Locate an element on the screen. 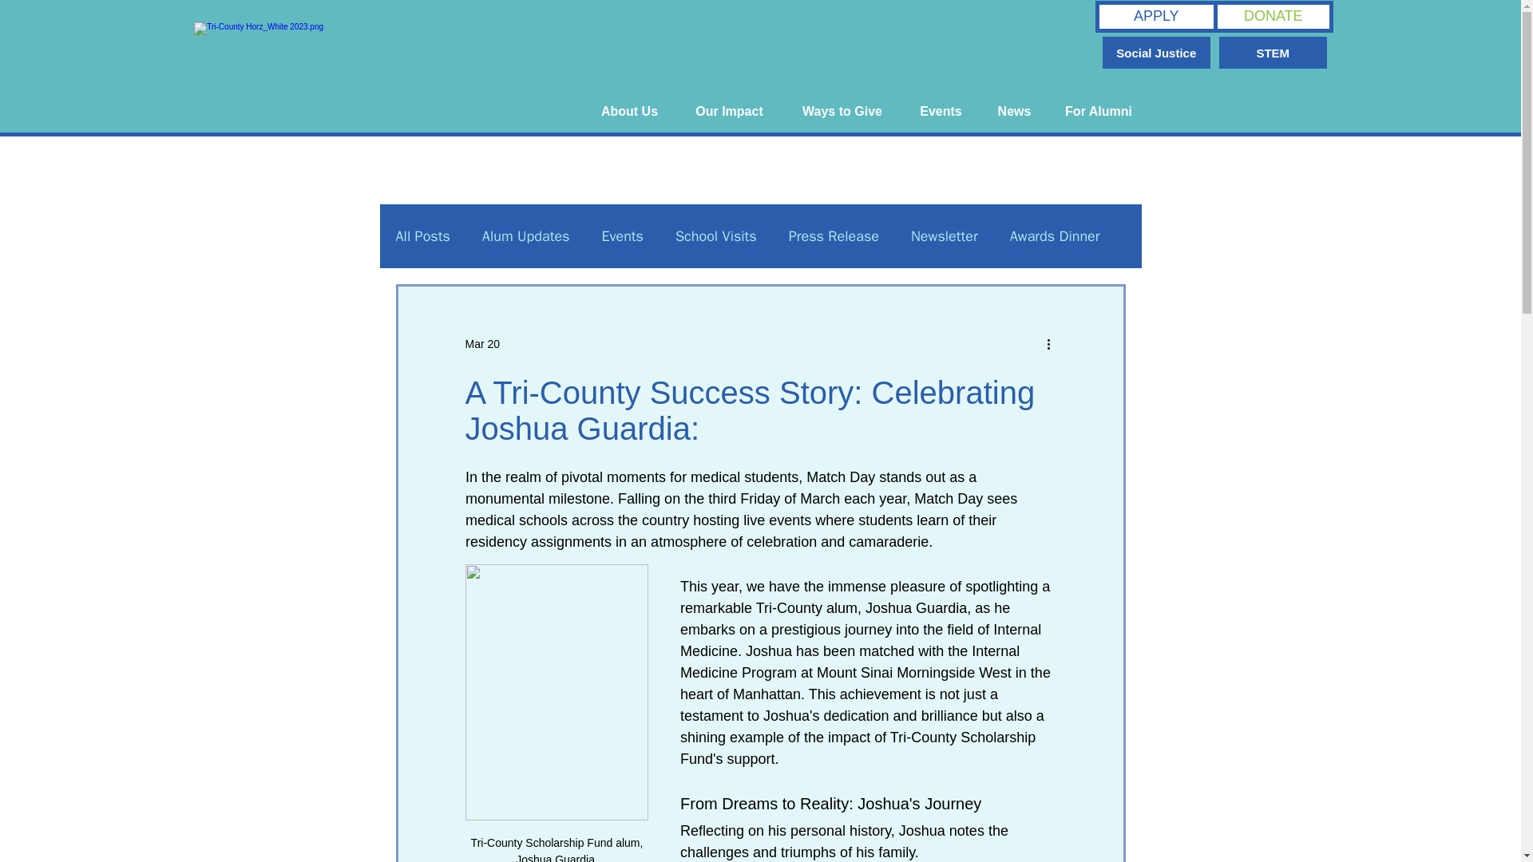  Our Impact is located at coordinates (728, 112).